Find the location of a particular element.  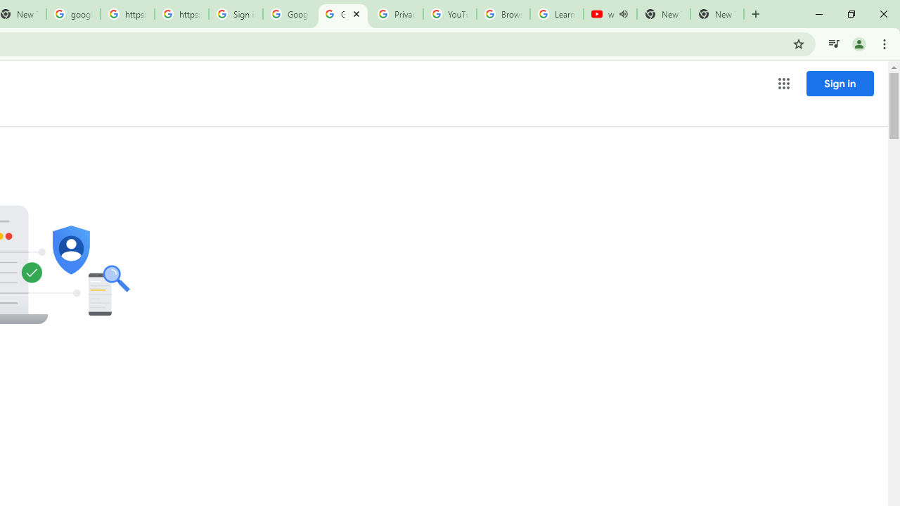

https://scholar.google.com/ is located at coordinates (181, 14).